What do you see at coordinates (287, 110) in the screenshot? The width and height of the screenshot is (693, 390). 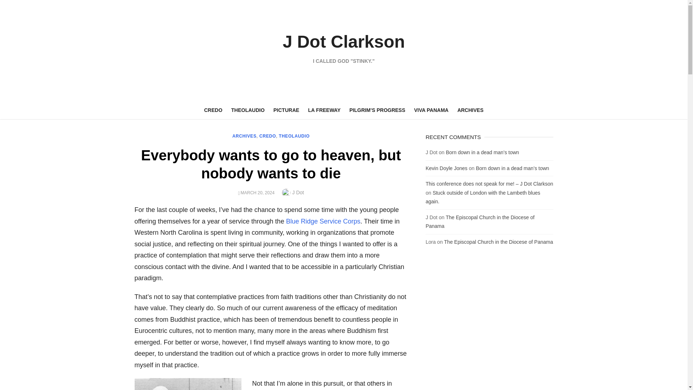 I see `PICTURAE` at bounding box center [287, 110].